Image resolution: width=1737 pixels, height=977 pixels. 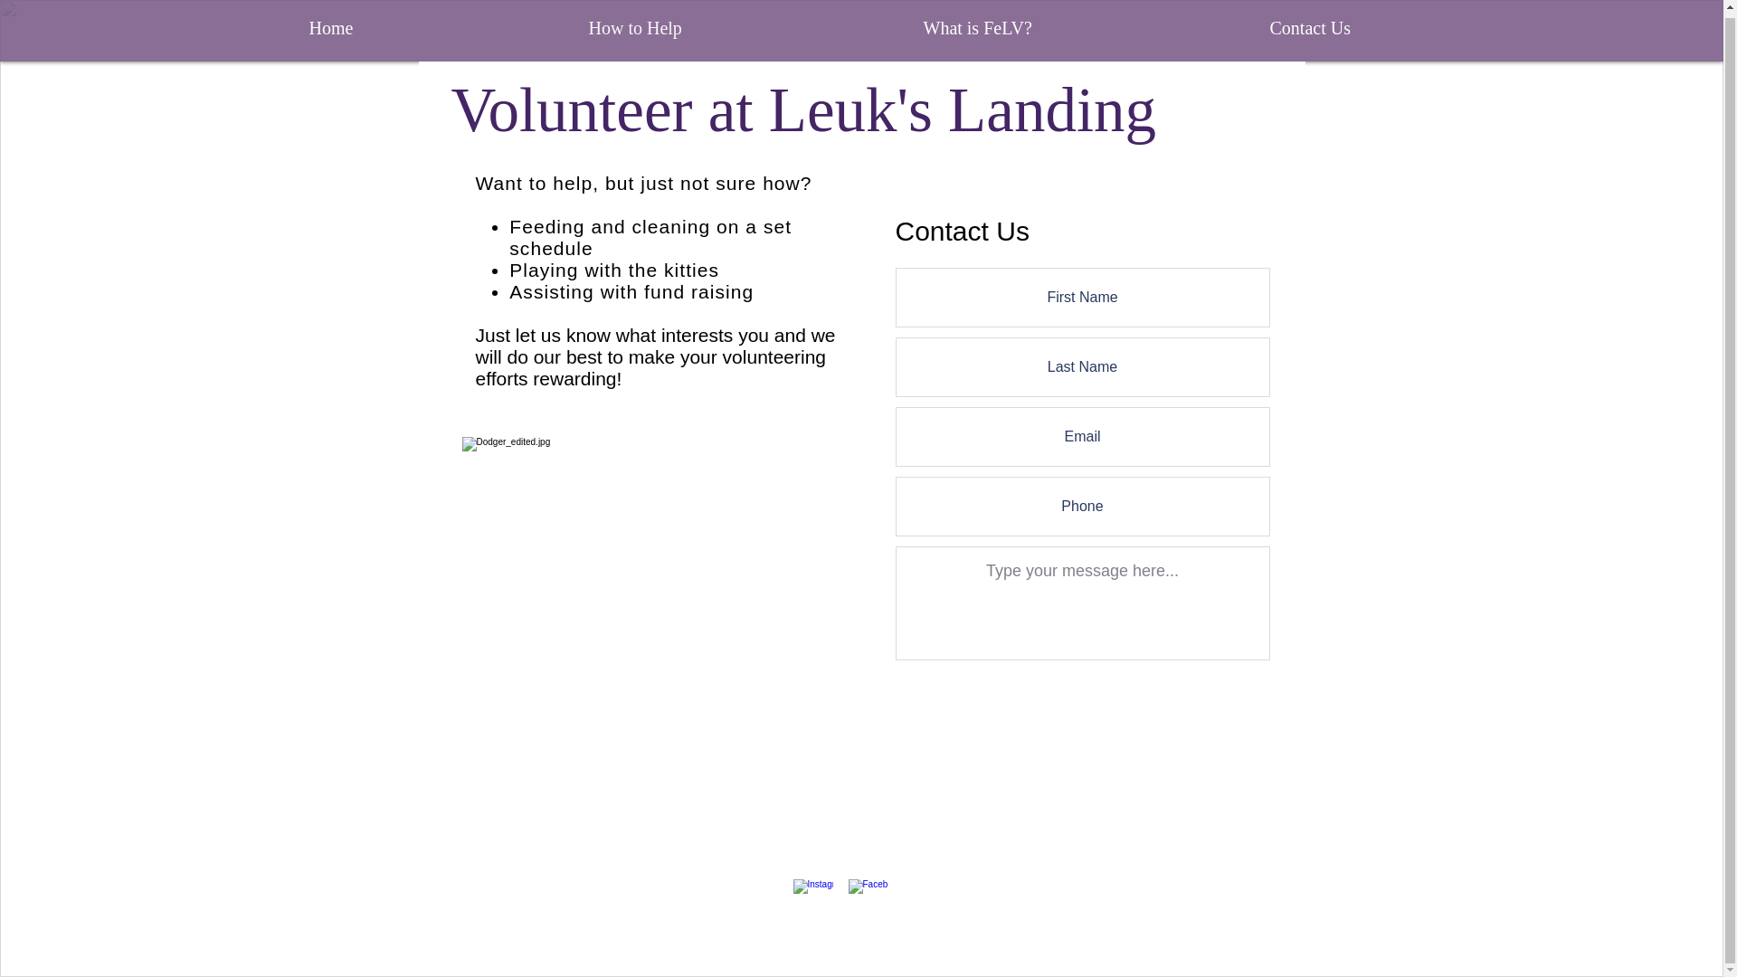 I want to click on Home, so click(x=434, y=28).